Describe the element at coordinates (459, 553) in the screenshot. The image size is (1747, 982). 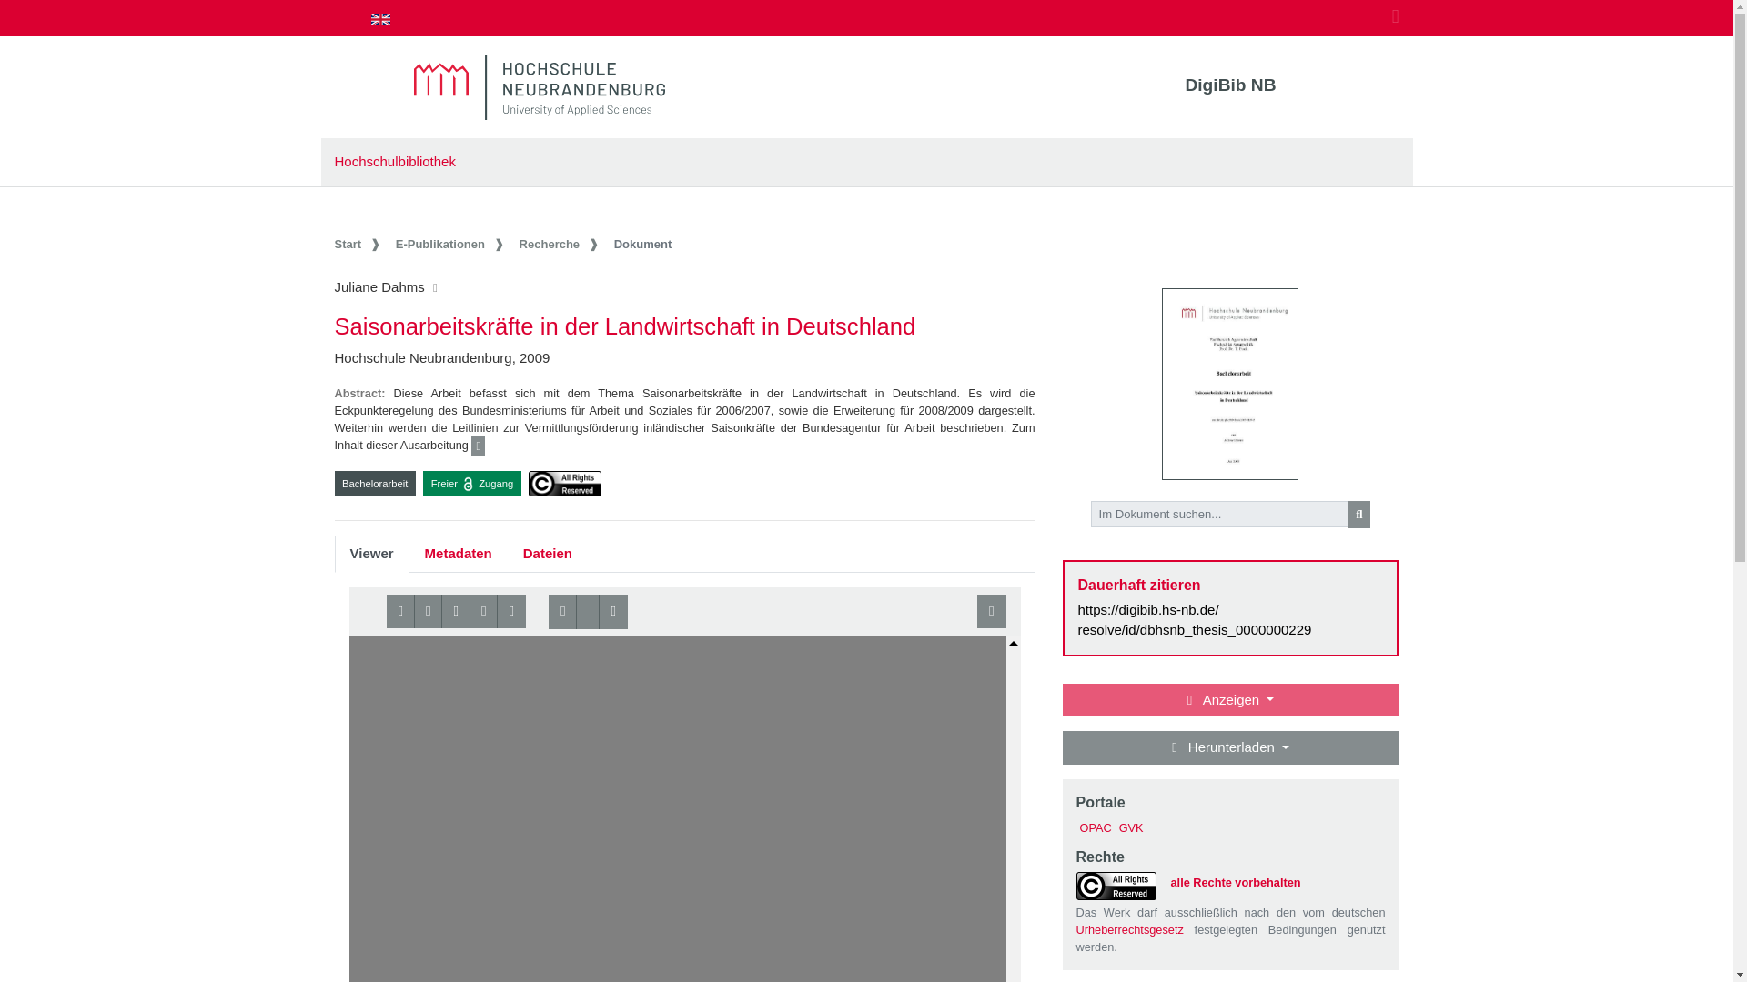
I see `Metadaten` at that location.